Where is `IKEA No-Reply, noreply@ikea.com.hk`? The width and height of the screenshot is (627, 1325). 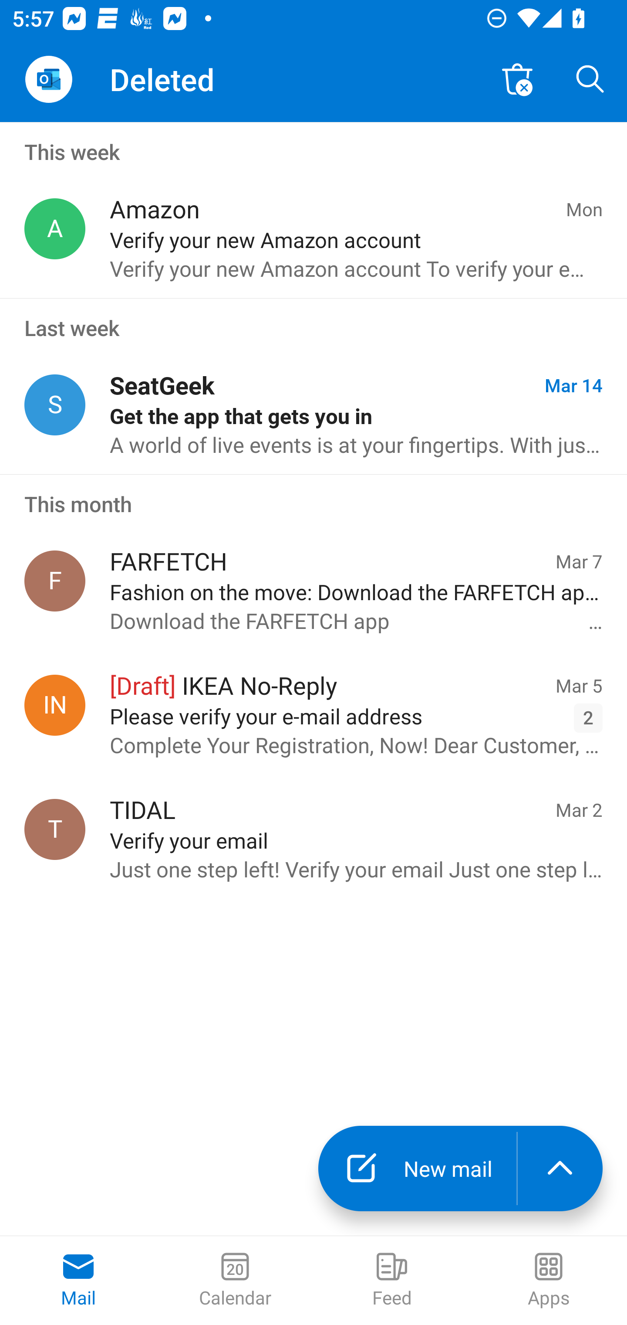
IKEA No-Reply, noreply@ikea.com.hk is located at coordinates (55, 705).